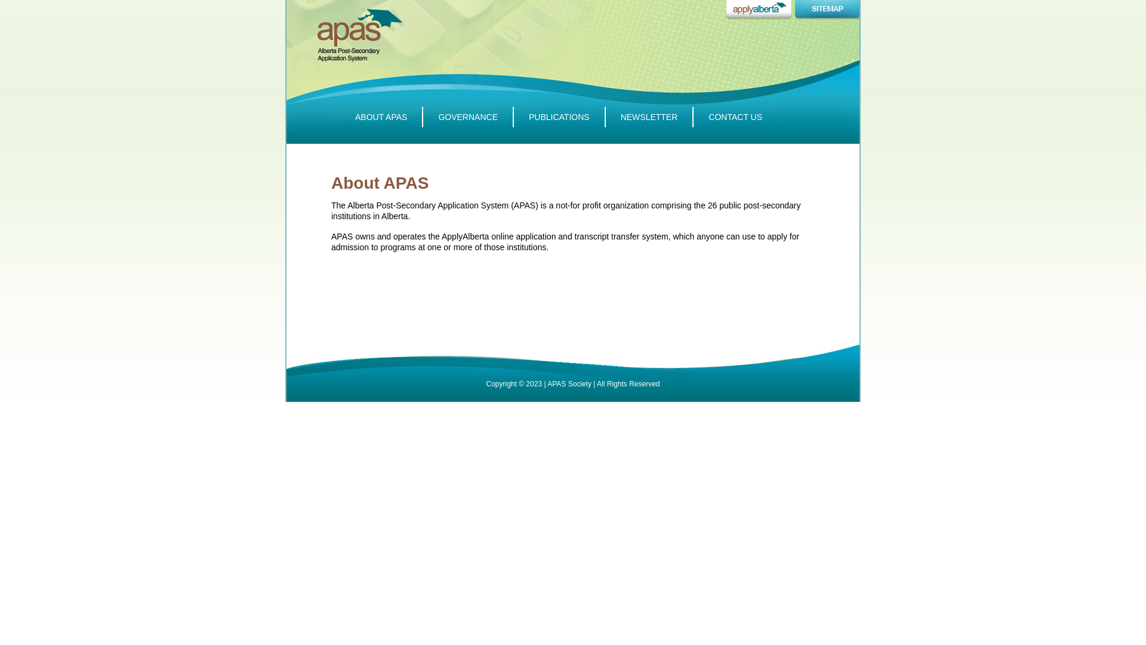  I want to click on GOVERNANCE, so click(469, 117).